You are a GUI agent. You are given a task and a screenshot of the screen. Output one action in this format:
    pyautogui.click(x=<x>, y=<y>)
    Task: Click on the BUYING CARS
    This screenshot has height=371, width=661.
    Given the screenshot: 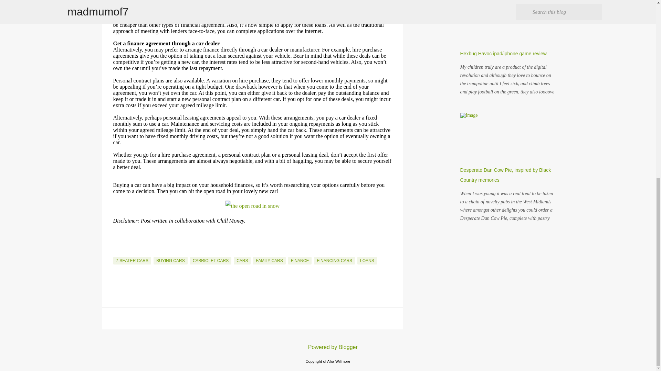 What is the action you would take?
    pyautogui.click(x=170, y=261)
    